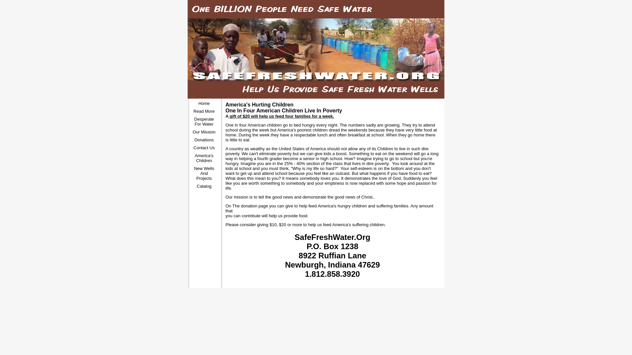  I want to click on Read More, so click(204, 111).